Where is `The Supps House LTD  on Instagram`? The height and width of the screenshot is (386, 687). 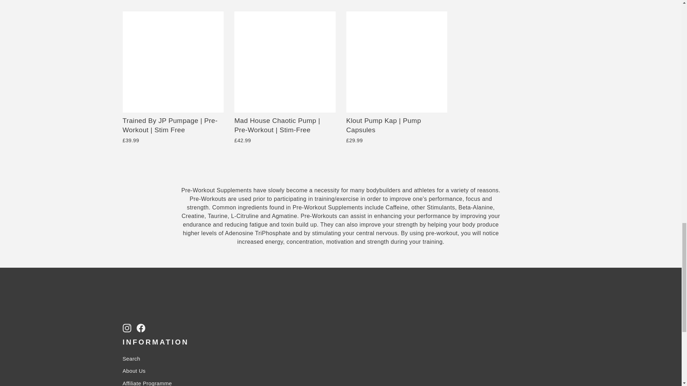 The Supps House LTD  on Instagram is located at coordinates (127, 328).